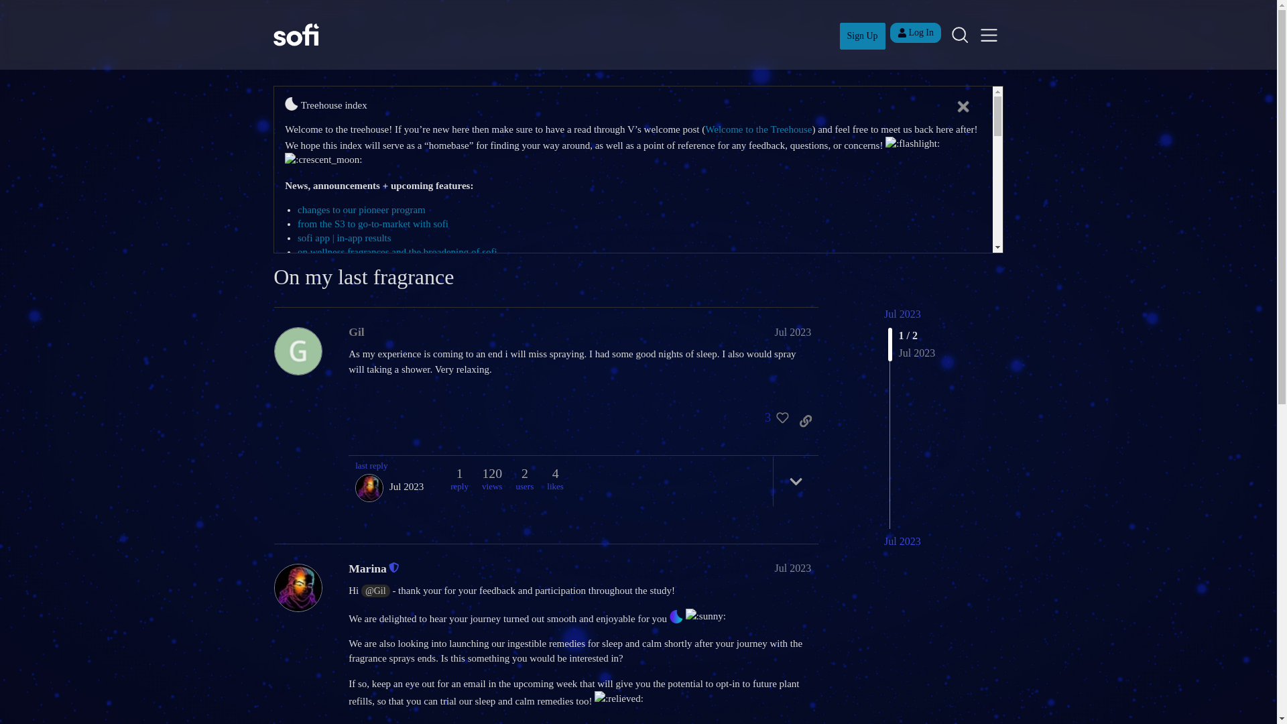  Describe the element at coordinates (363, 276) in the screenshot. I see `On my last fragrance` at that location.